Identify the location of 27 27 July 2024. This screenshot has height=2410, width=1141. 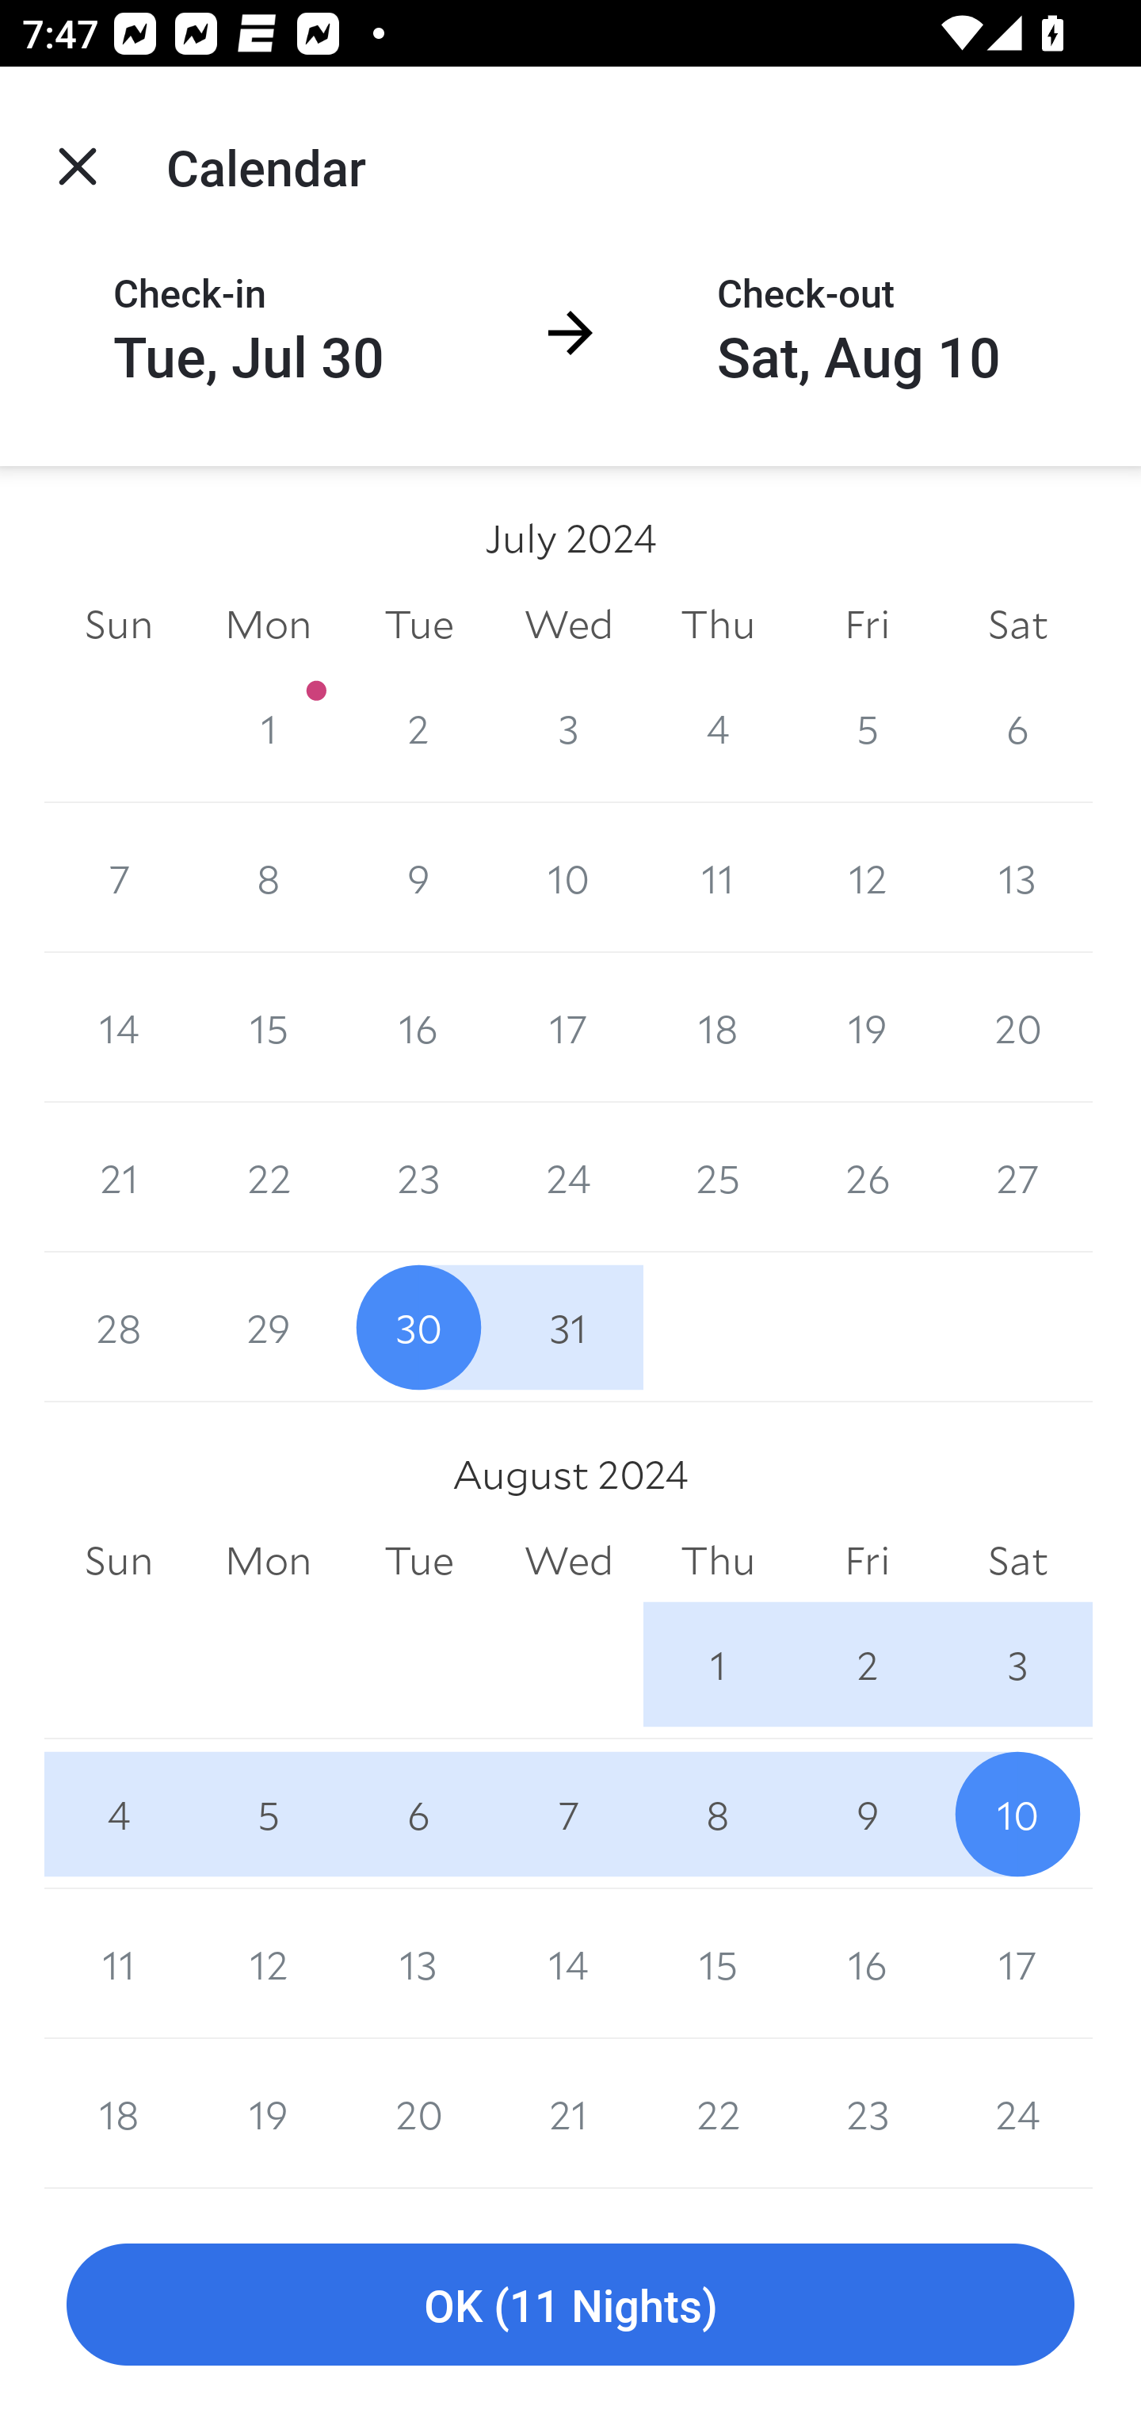
(1017, 1178).